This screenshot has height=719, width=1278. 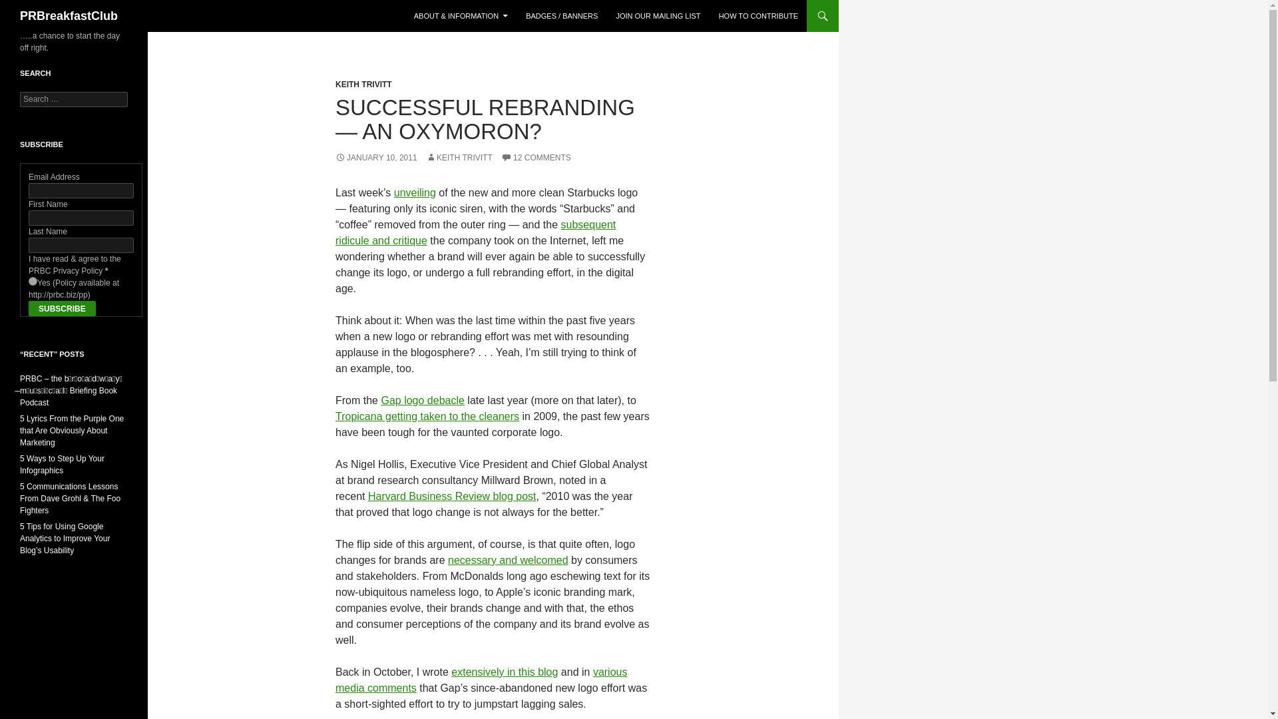 What do you see at coordinates (504, 672) in the screenshot?
I see `extensively in this blog` at bounding box center [504, 672].